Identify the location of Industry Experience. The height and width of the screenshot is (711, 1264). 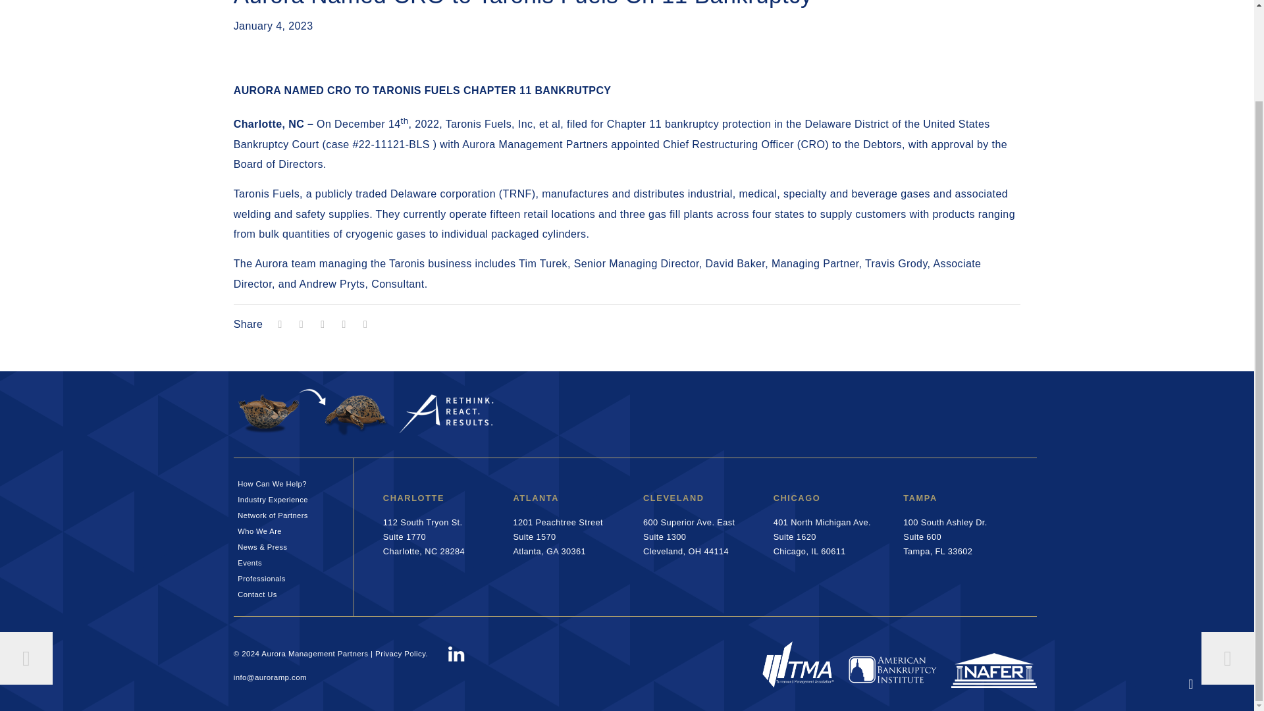
(293, 592).